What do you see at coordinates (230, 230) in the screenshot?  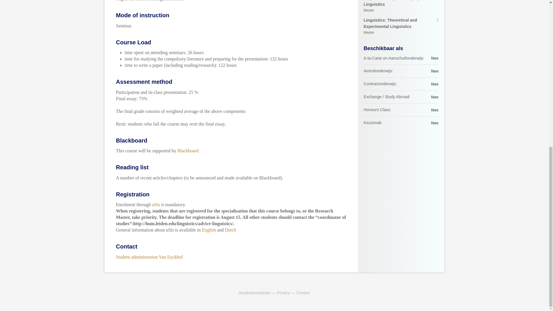 I see `Studentenwebsite` at bounding box center [230, 230].